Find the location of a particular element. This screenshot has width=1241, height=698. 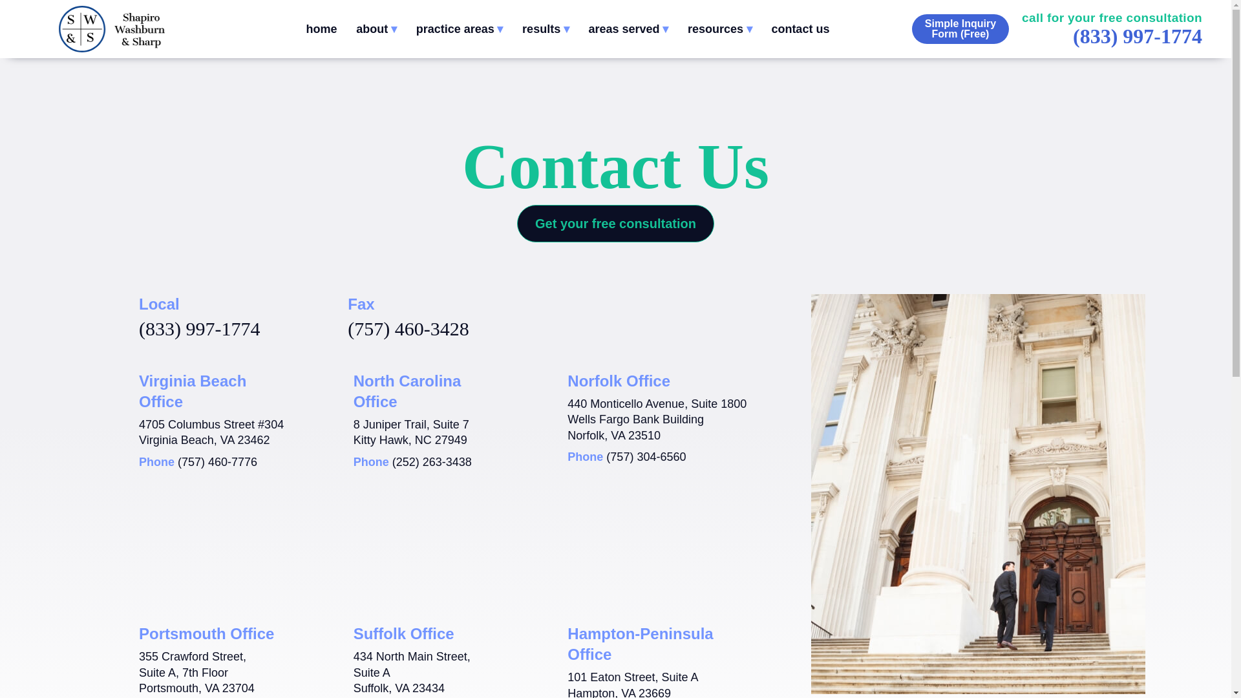

about is located at coordinates (376, 29).